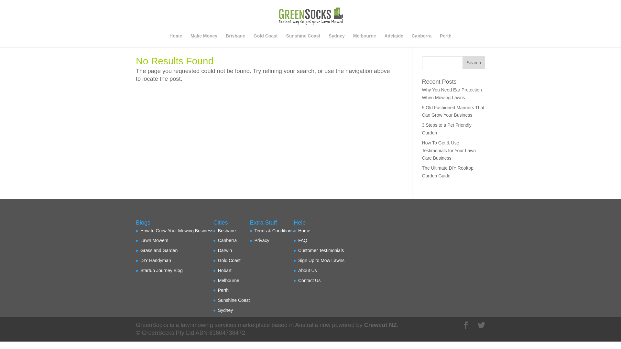 The width and height of the screenshot is (621, 349). What do you see at coordinates (303, 40) in the screenshot?
I see `Sunshine Coast` at bounding box center [303, 40].